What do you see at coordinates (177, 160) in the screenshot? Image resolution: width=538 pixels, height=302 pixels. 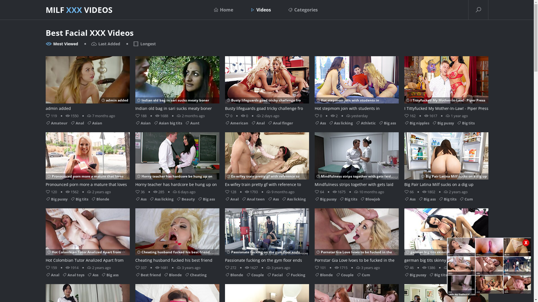 I see `Horny teacher has hardcore be hung up on alongside a facial` at bounding box center [177, 160].